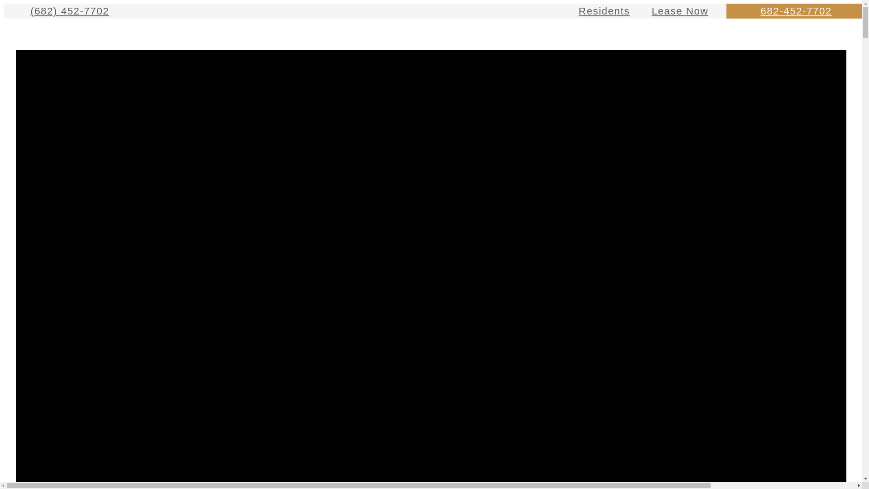  What do you see at coordinates (605, 11) in the screenshot?
I see `Residents` at bounding box center [605, 11].